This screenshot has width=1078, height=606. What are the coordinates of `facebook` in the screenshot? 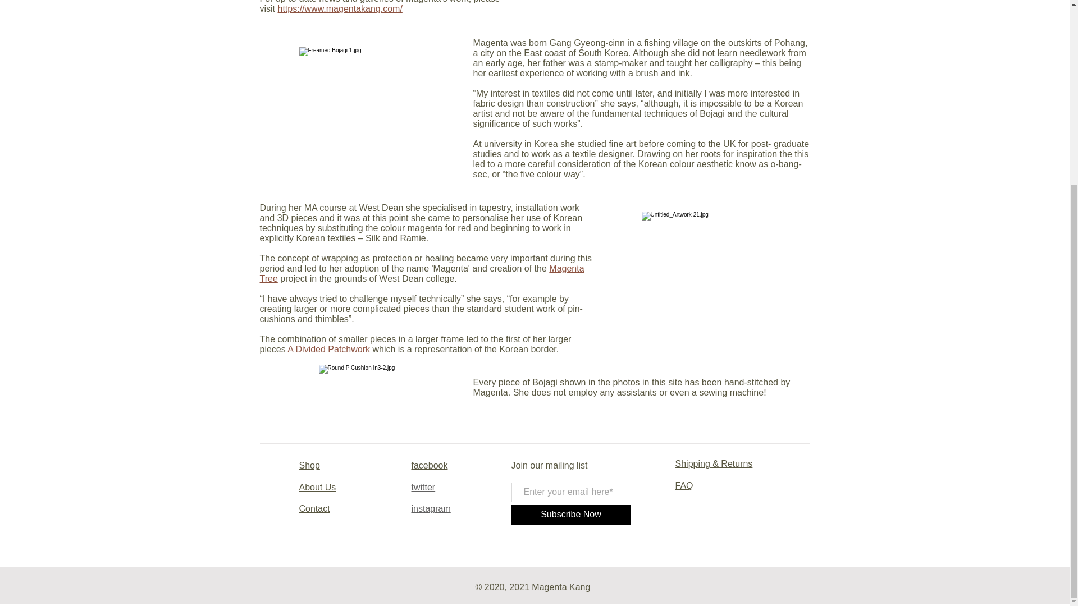 It's located at (429, 465).